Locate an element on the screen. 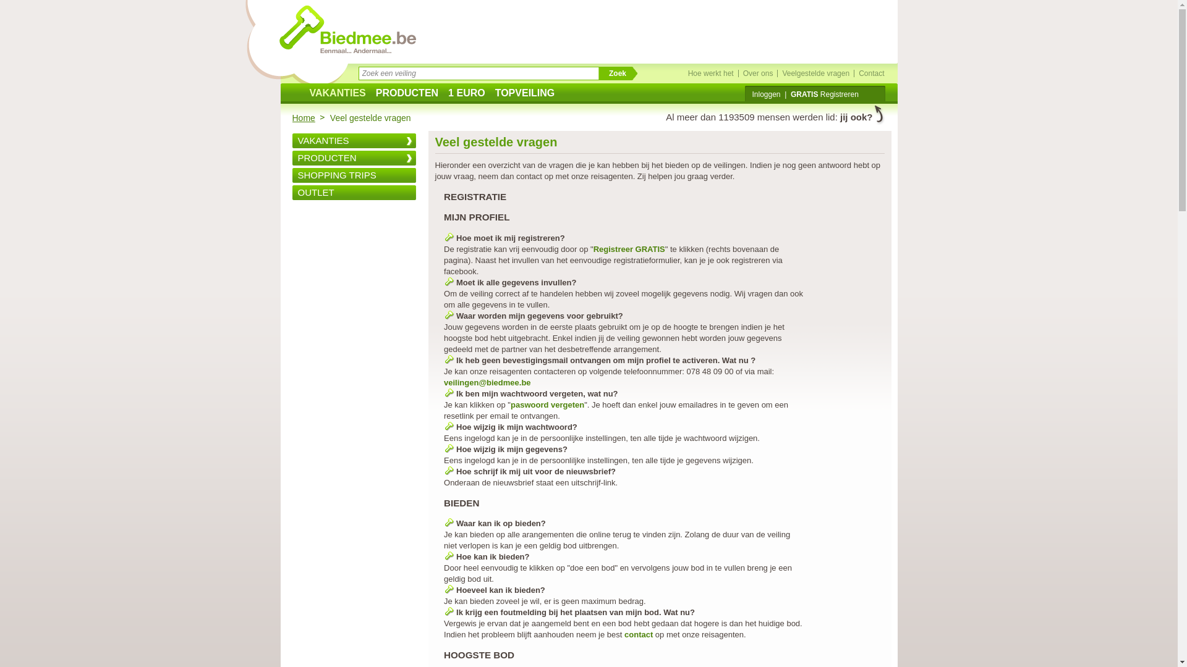  contact is located at coordinates (638, 635).